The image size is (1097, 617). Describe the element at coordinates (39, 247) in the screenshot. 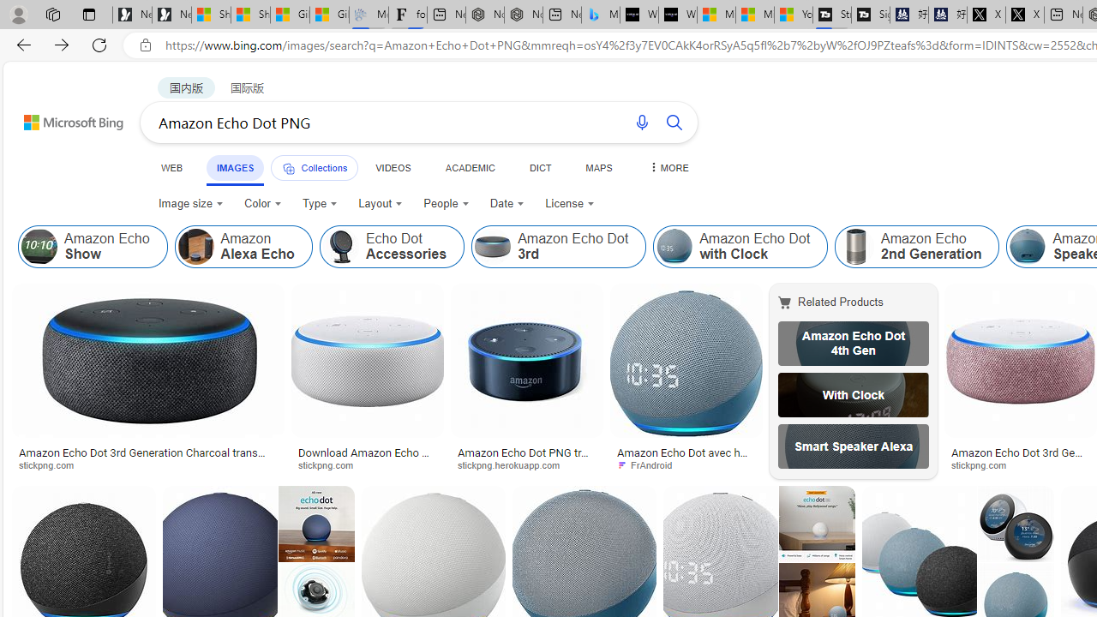

I see `Amazon Echo Show` at that location.